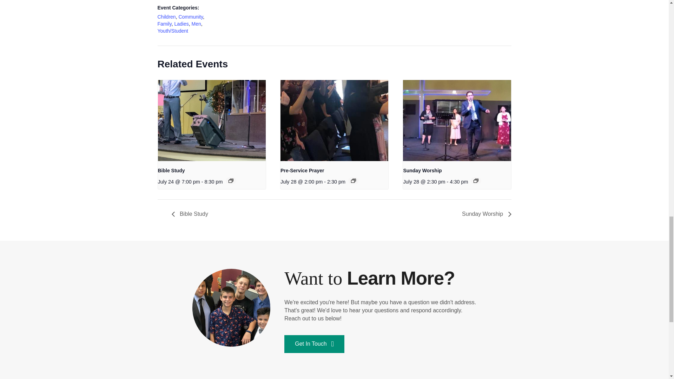 Image resolution: width=674 pixels, height=379 pixels. What do you see at coordinates (353, 180) in the screenshot?
I see `Event Series` at bounding box center [353, 180].